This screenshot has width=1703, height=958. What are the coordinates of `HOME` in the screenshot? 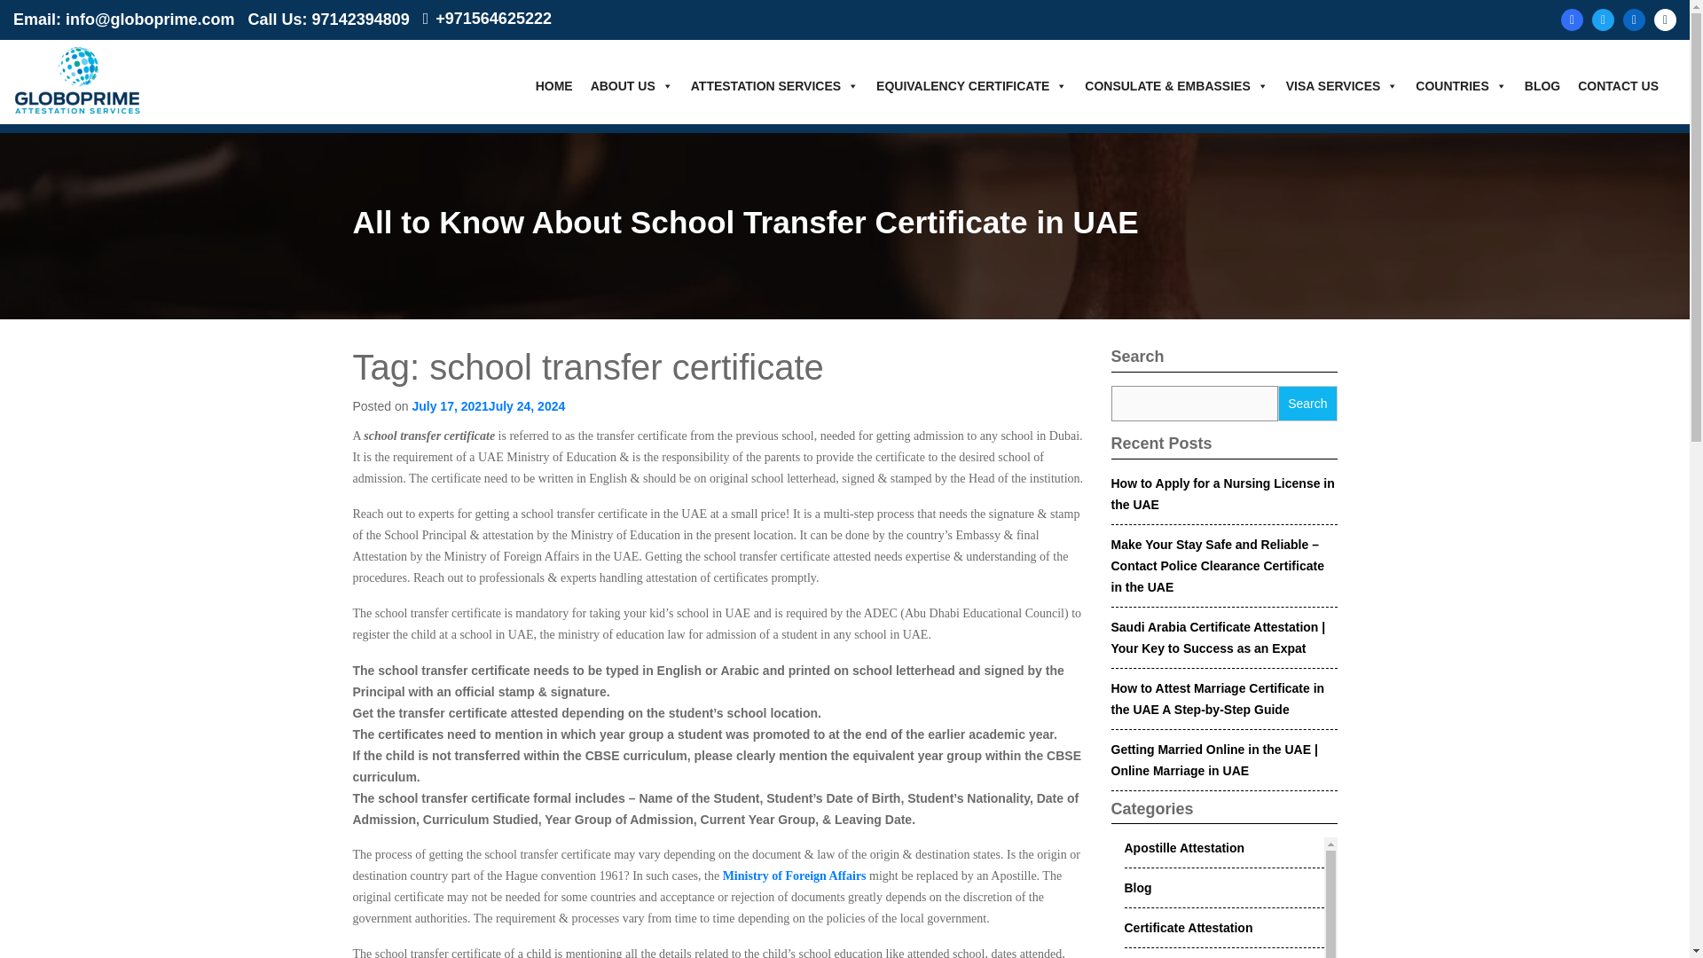 It's located at (563, 84).